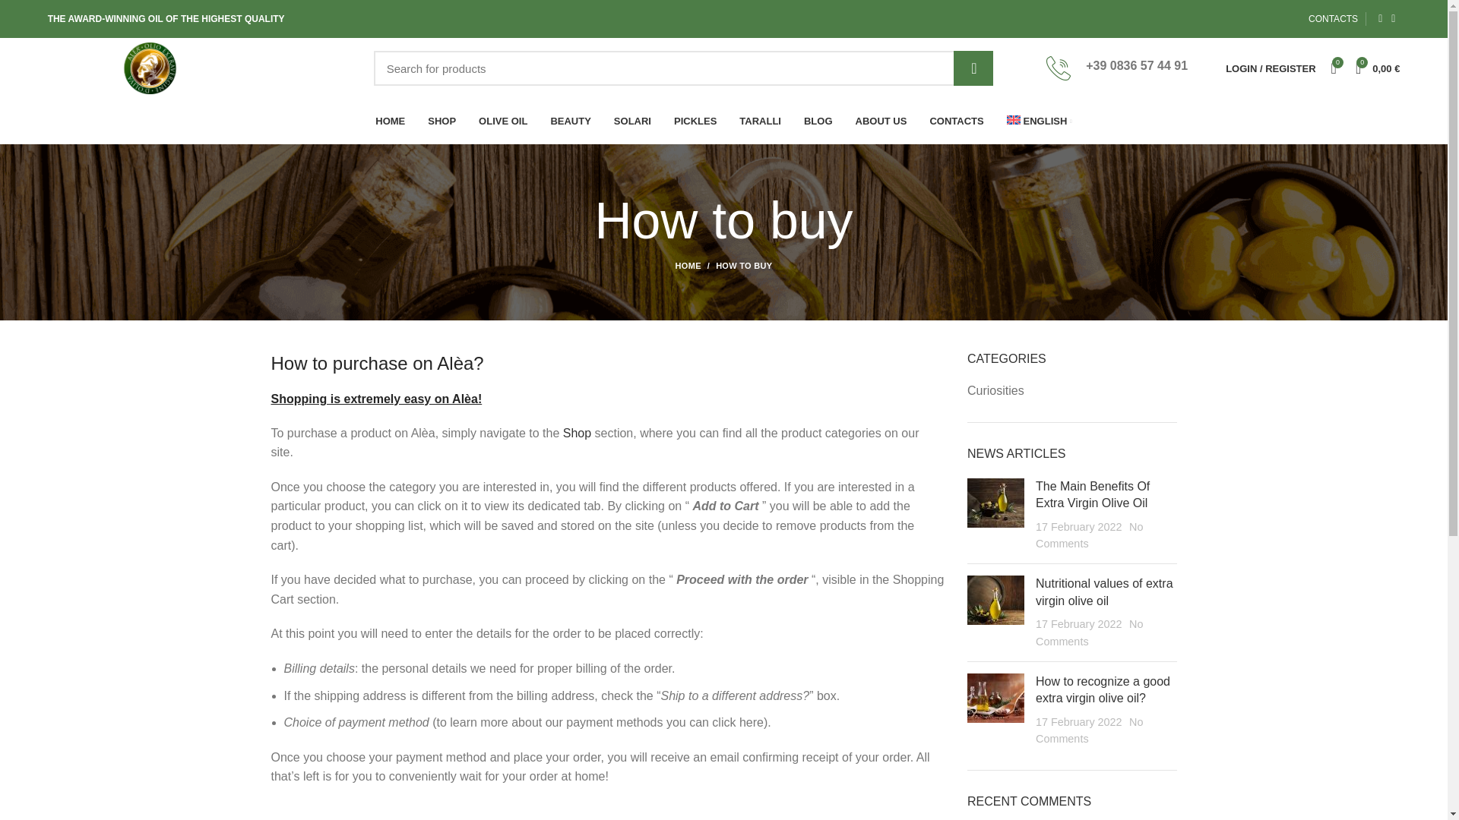 This screenshot has width=1459, height=820. Describe the element at coordinates (1040, 121) in the screenshot. I see `ENGLISH` at that location.